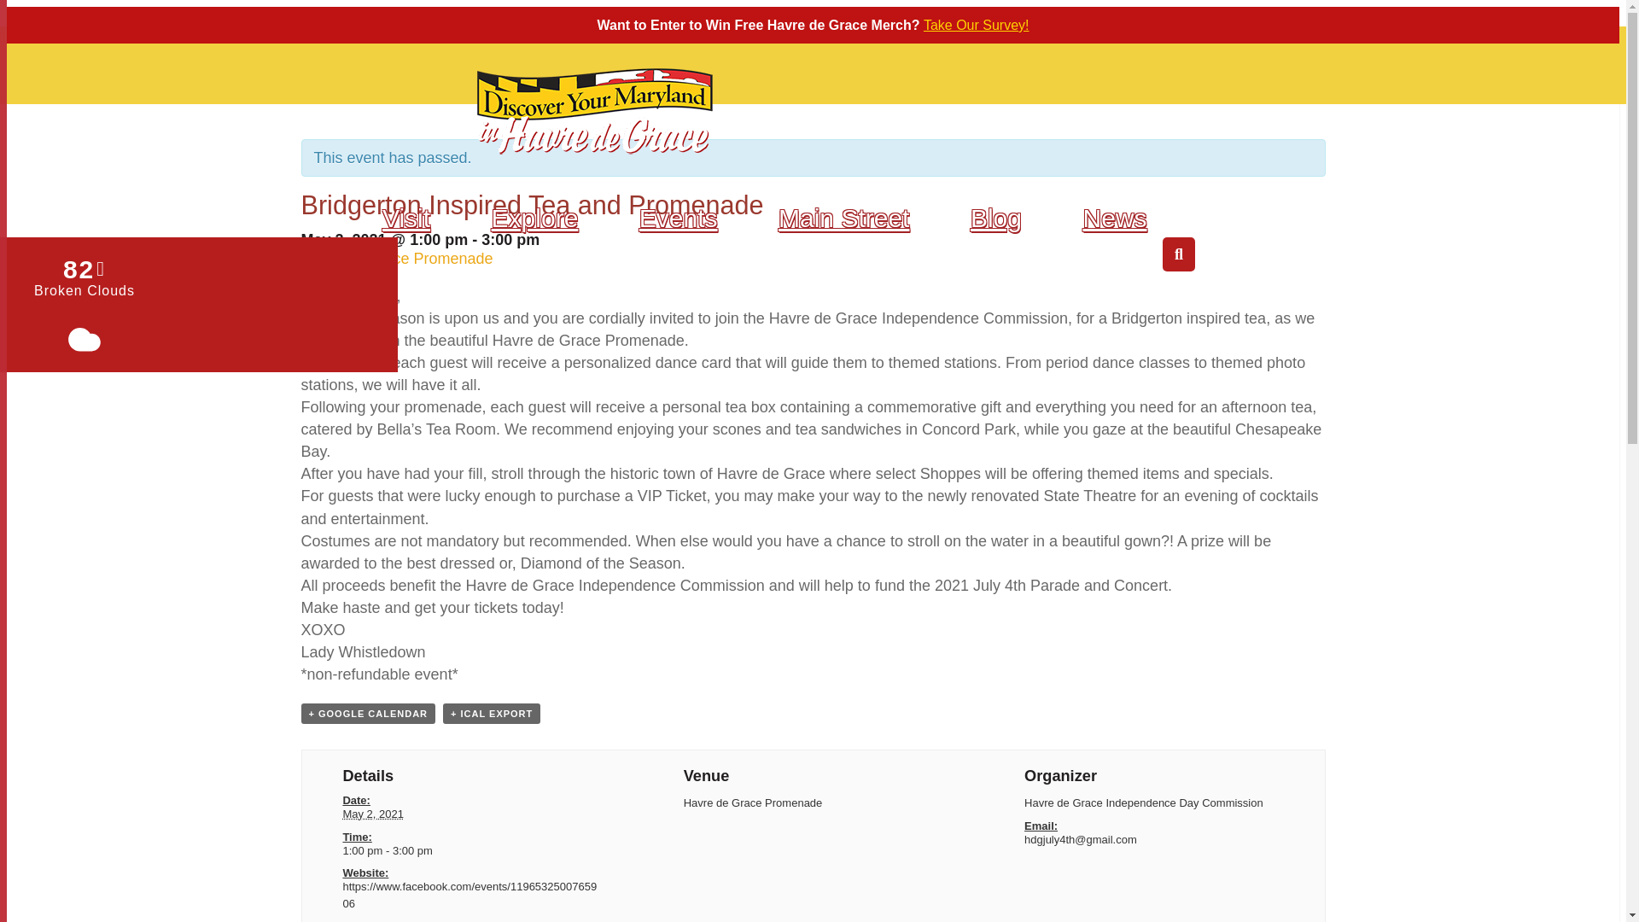  I want to click on Add to Google Calendar, so click(367, 714).